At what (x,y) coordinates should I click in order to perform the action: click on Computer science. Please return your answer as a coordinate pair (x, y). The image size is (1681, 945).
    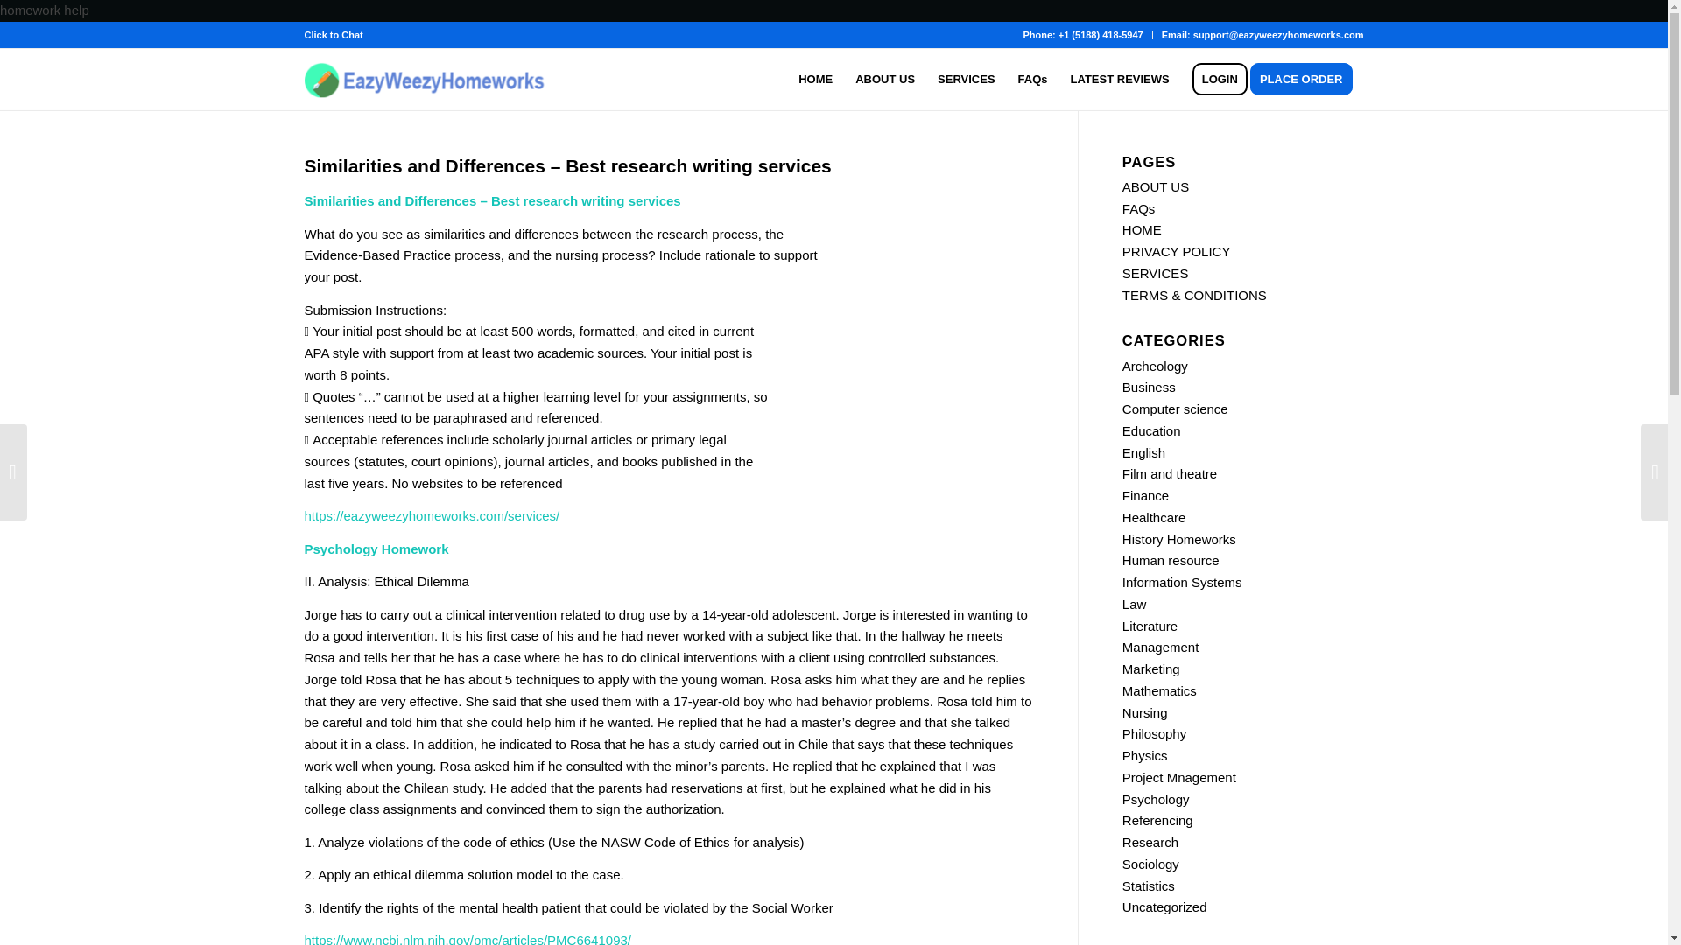
    Looking at the image, I should click on (1175, 409).